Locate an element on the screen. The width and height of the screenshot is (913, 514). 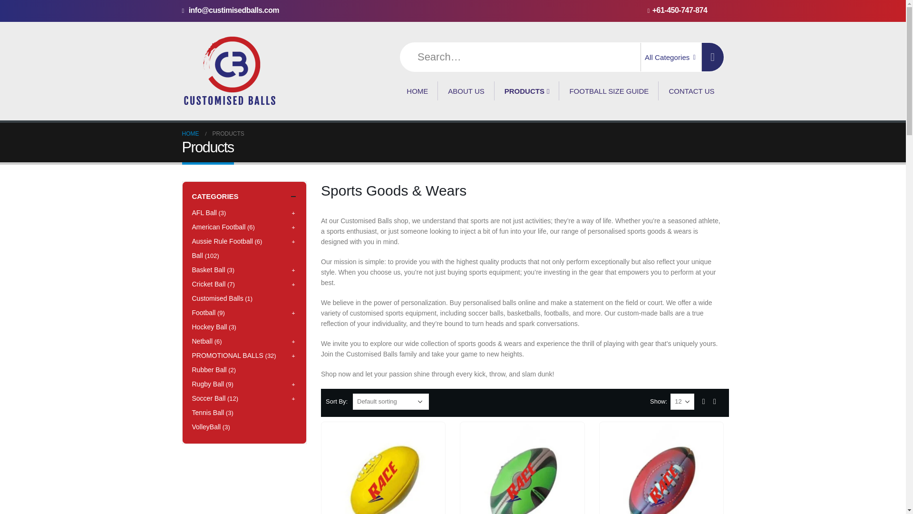
Grid View is located at coordinates (704, 401).